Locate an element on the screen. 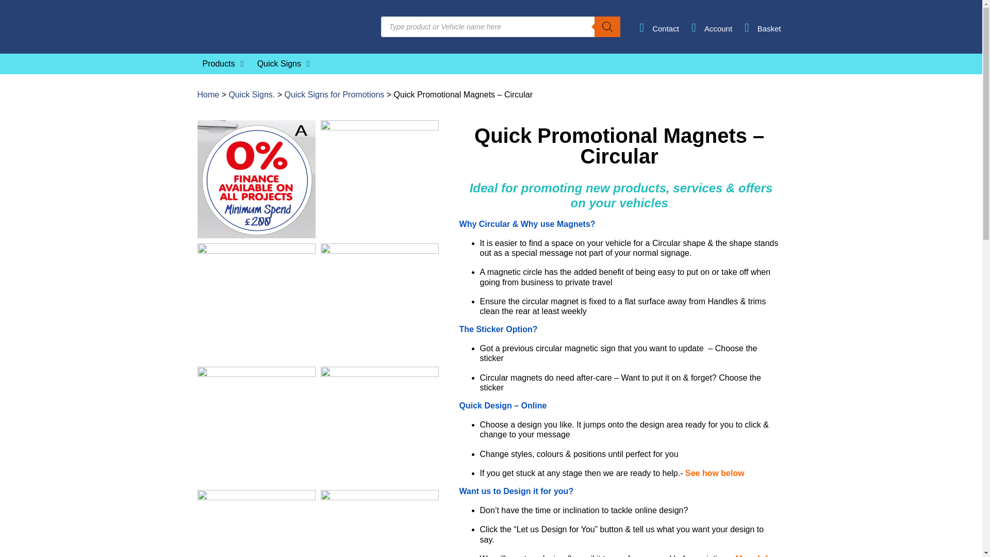 This screenshot has height=557, width=990. Products is located at coordinates (218, 64).